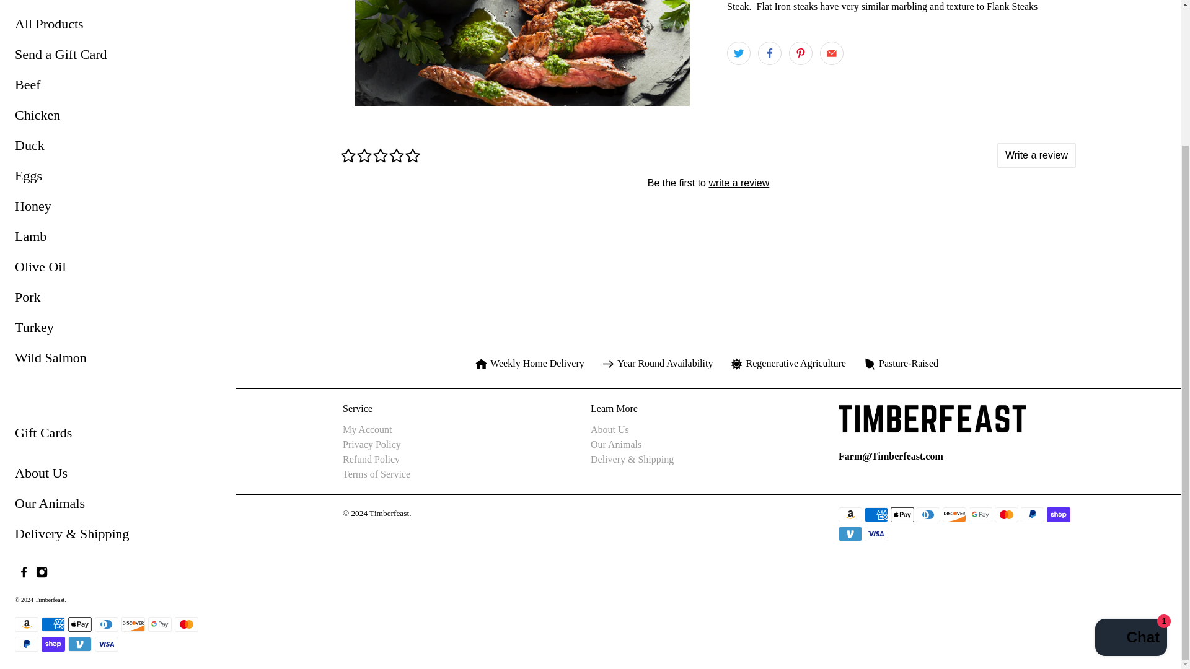 The image size is (1190, 669). I want to click on Amazon, so click(26, 624).